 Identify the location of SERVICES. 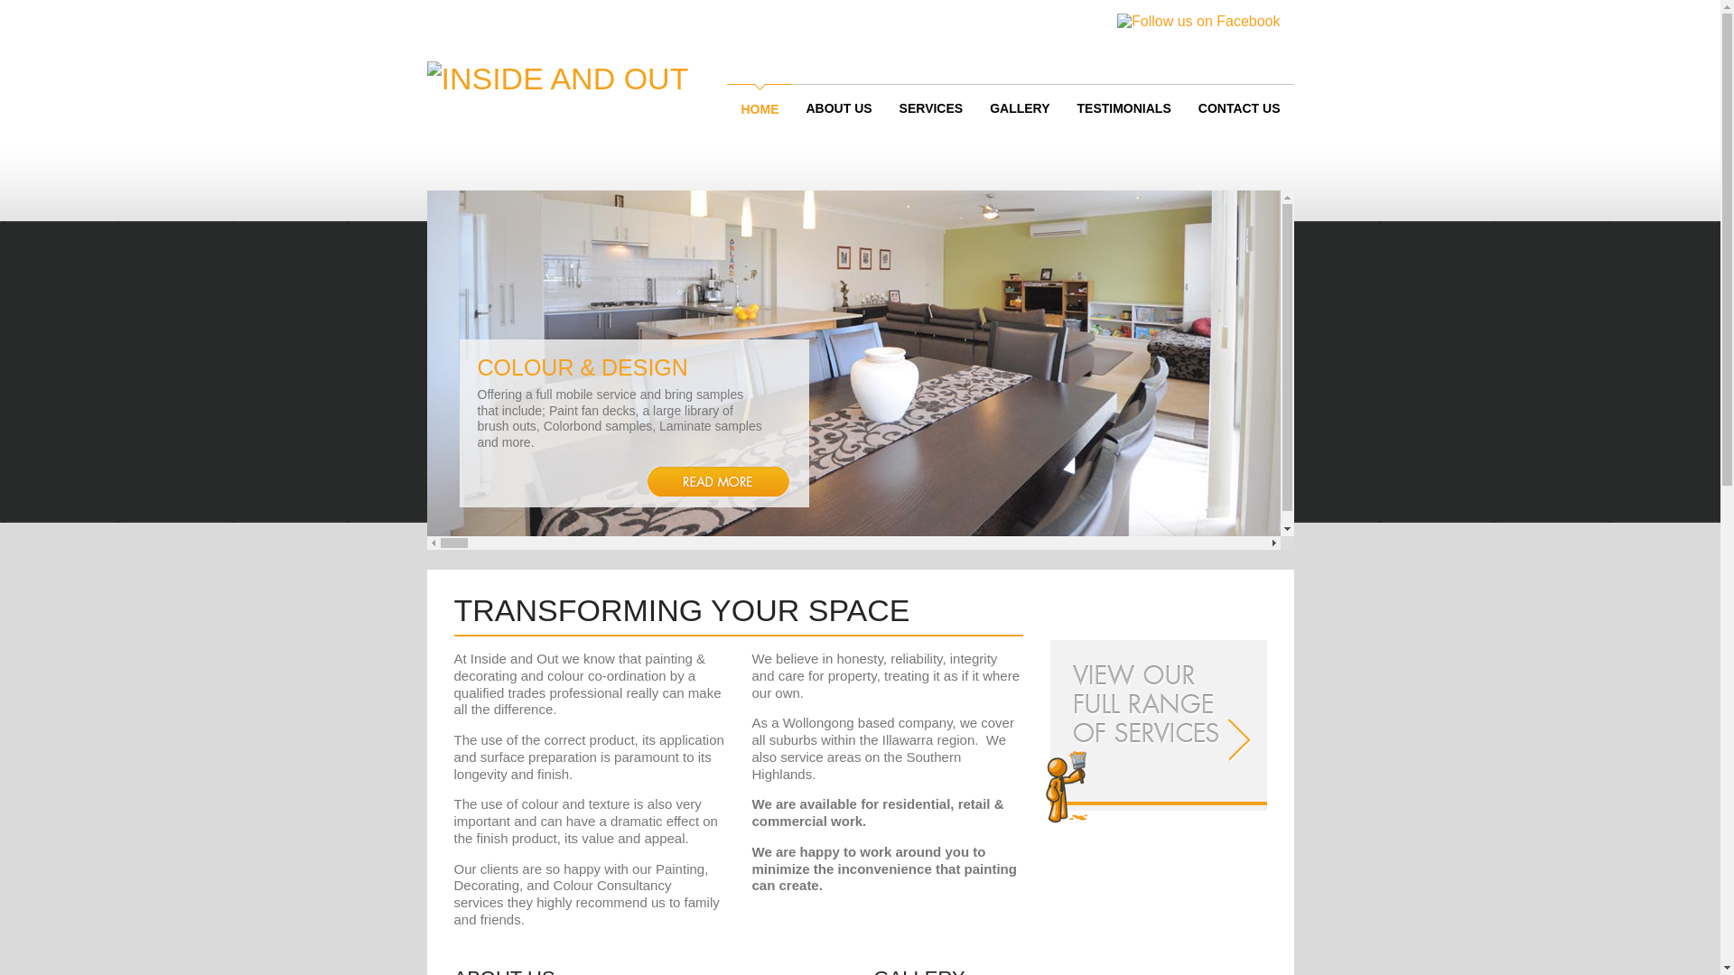
(932, 108).